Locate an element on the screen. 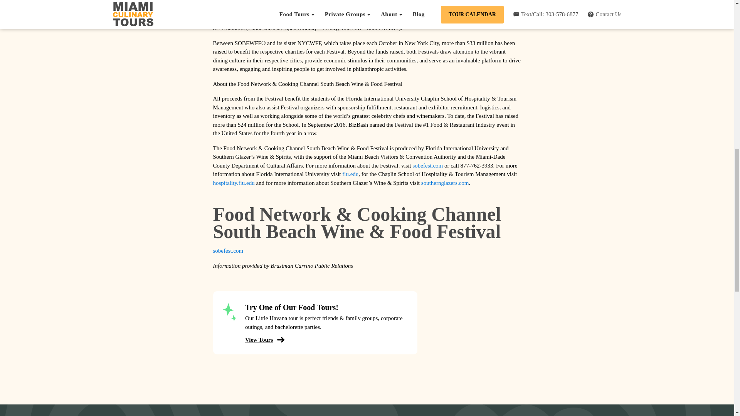  southernglazers.com is located at coordinates (445, 182).